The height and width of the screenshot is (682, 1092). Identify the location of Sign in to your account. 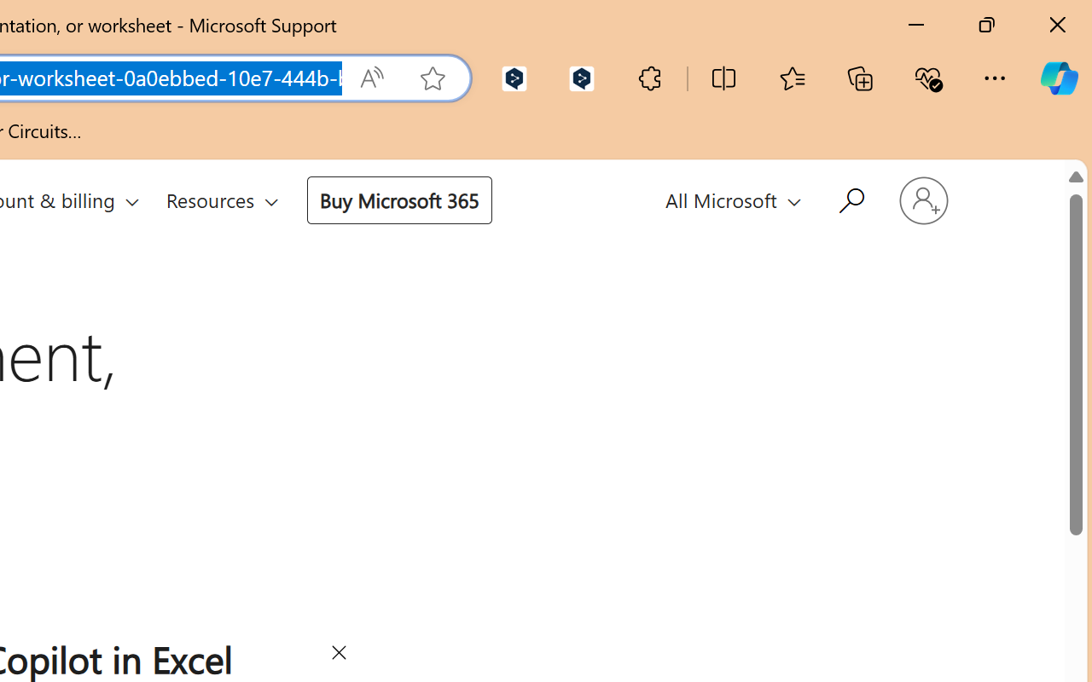
(923, 201).